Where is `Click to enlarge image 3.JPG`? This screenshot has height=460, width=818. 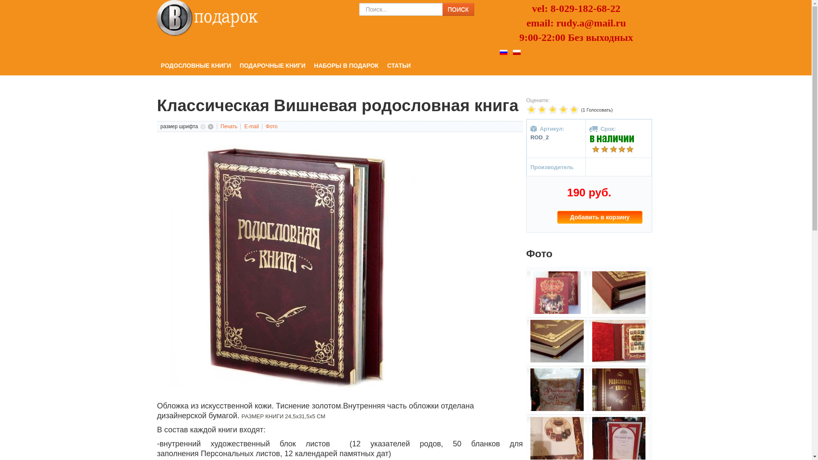
Click to enlarge image 3.JPG is located at coordinates (557, 438).